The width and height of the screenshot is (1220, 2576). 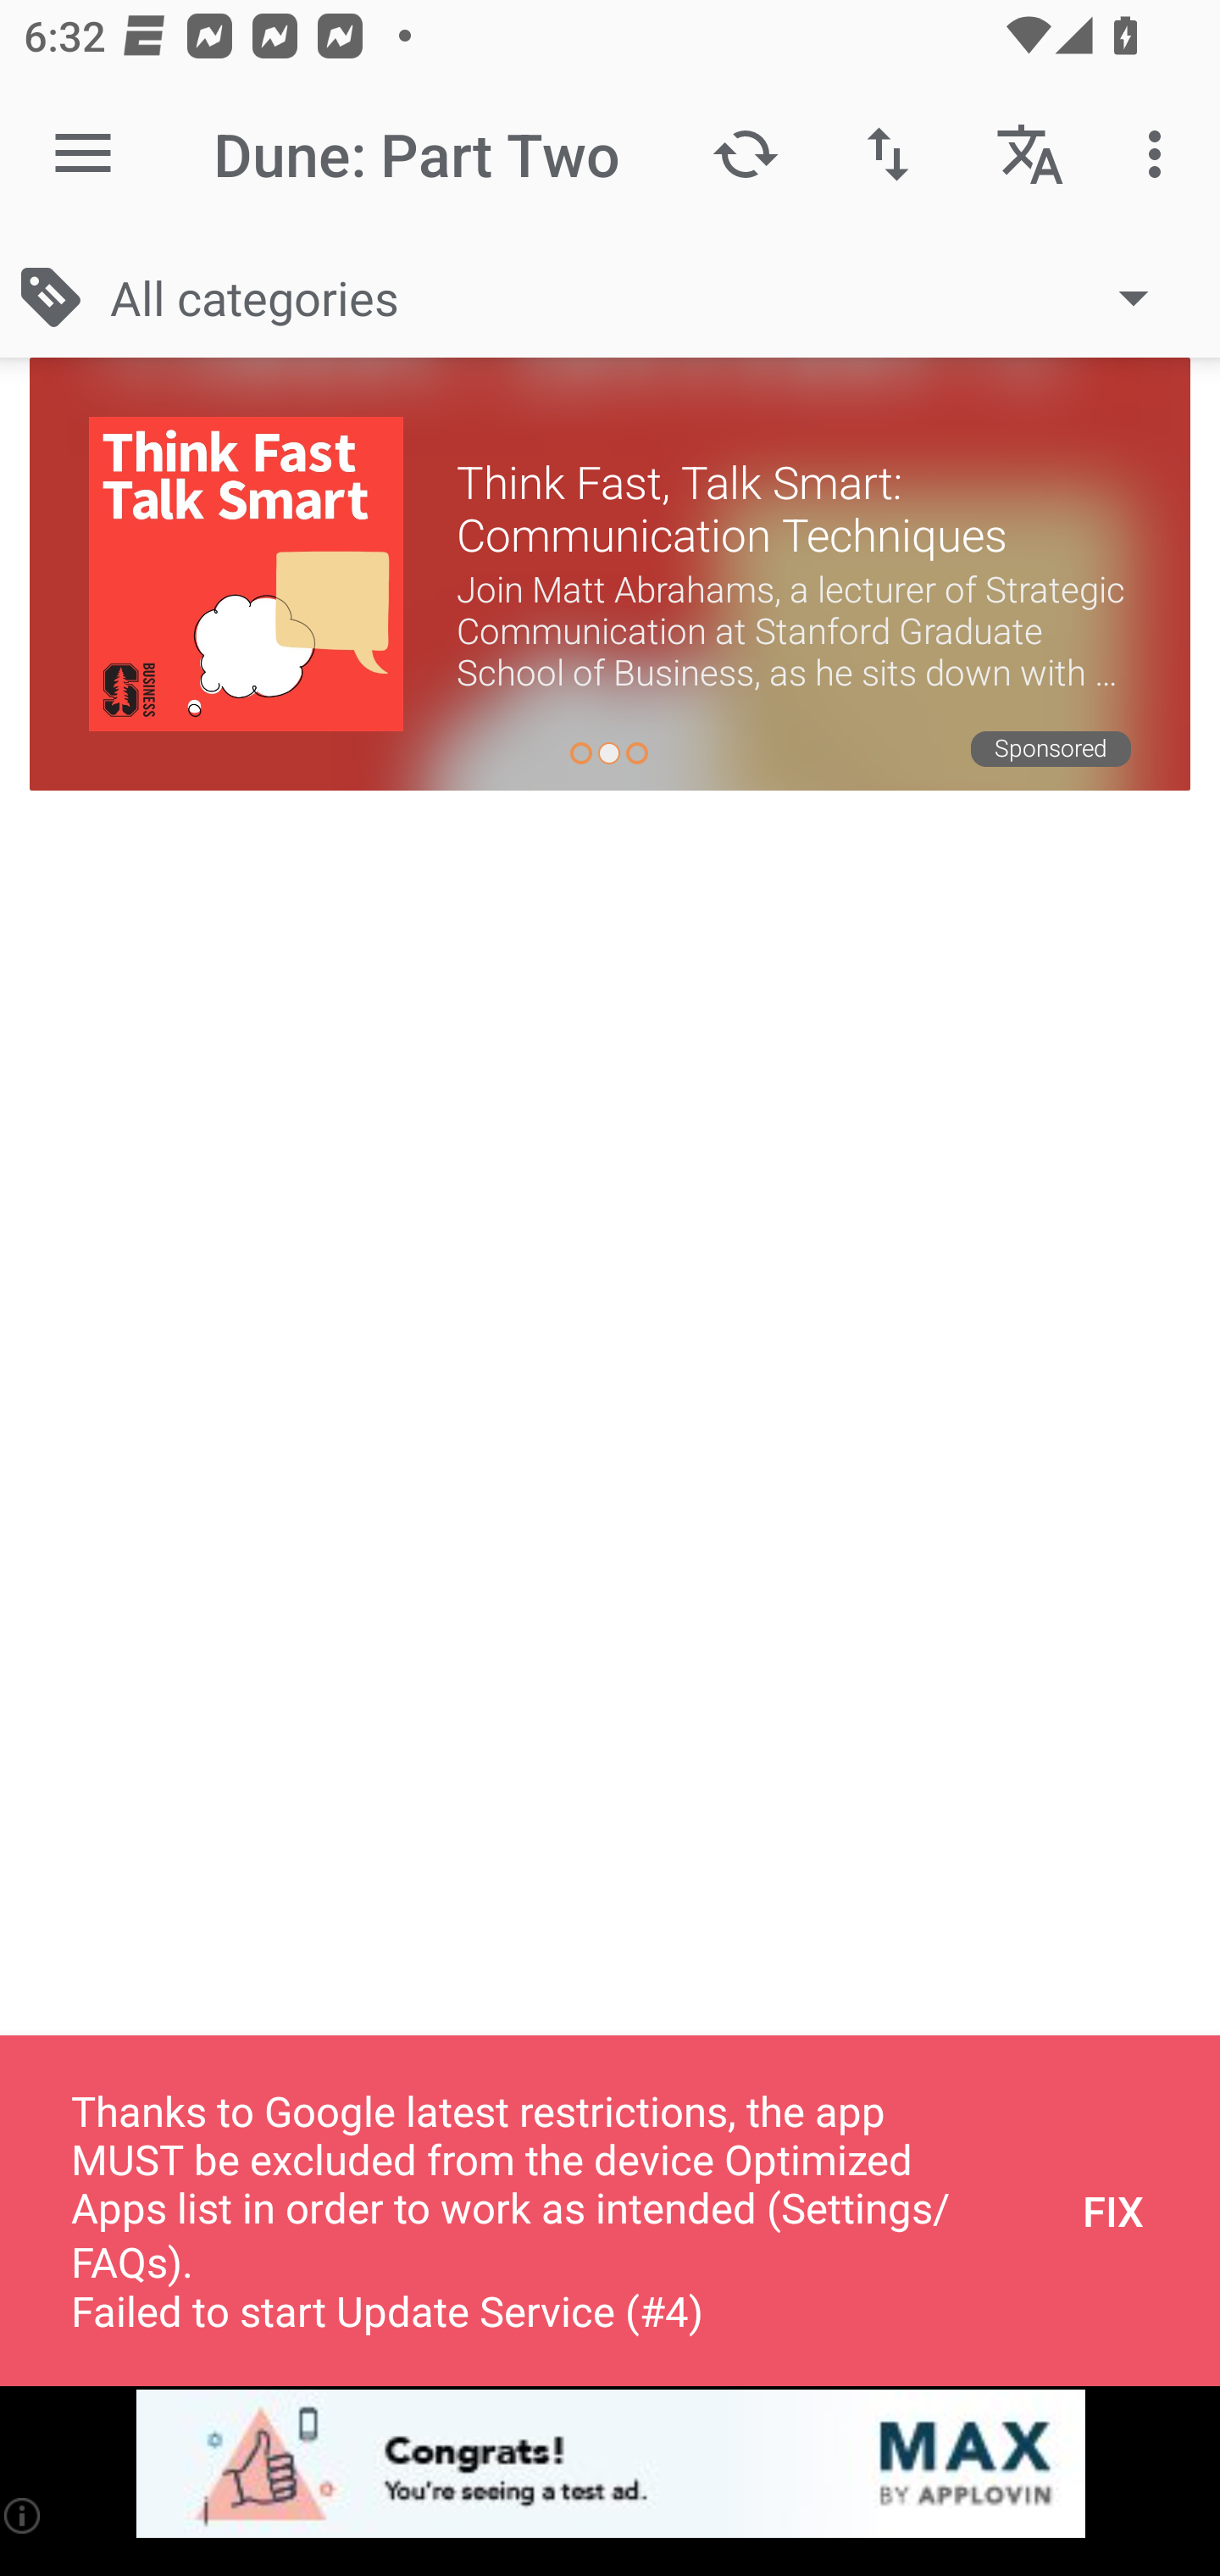 I want to click on Update top podcasts list, so click(x=746, y=154).